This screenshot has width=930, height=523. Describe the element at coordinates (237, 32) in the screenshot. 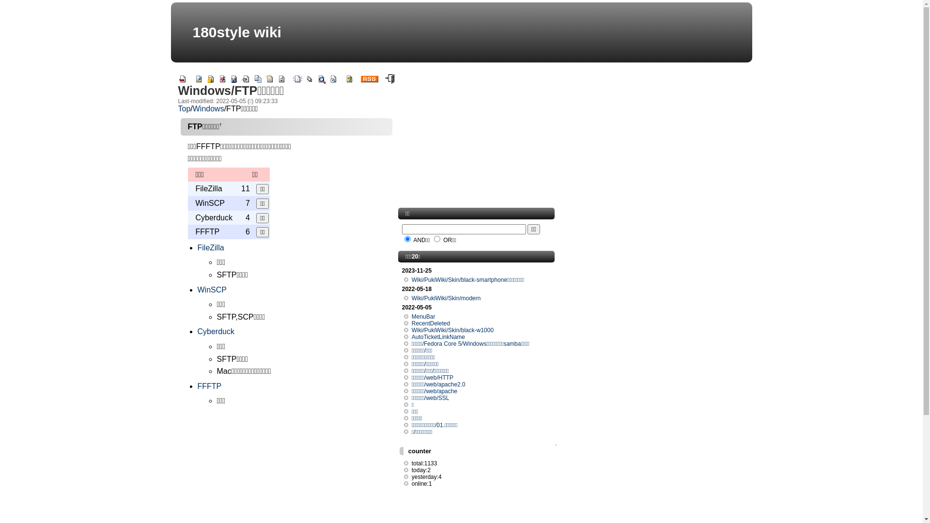

I see `180style wiki` at that location.